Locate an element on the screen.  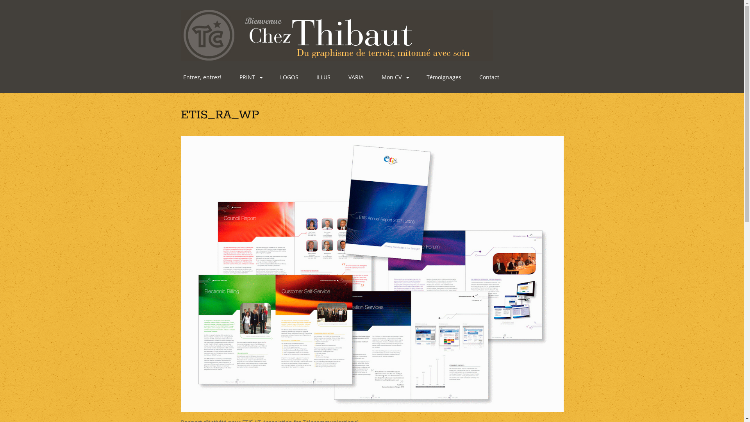
Skip to content is located at coordinates (183, 73).